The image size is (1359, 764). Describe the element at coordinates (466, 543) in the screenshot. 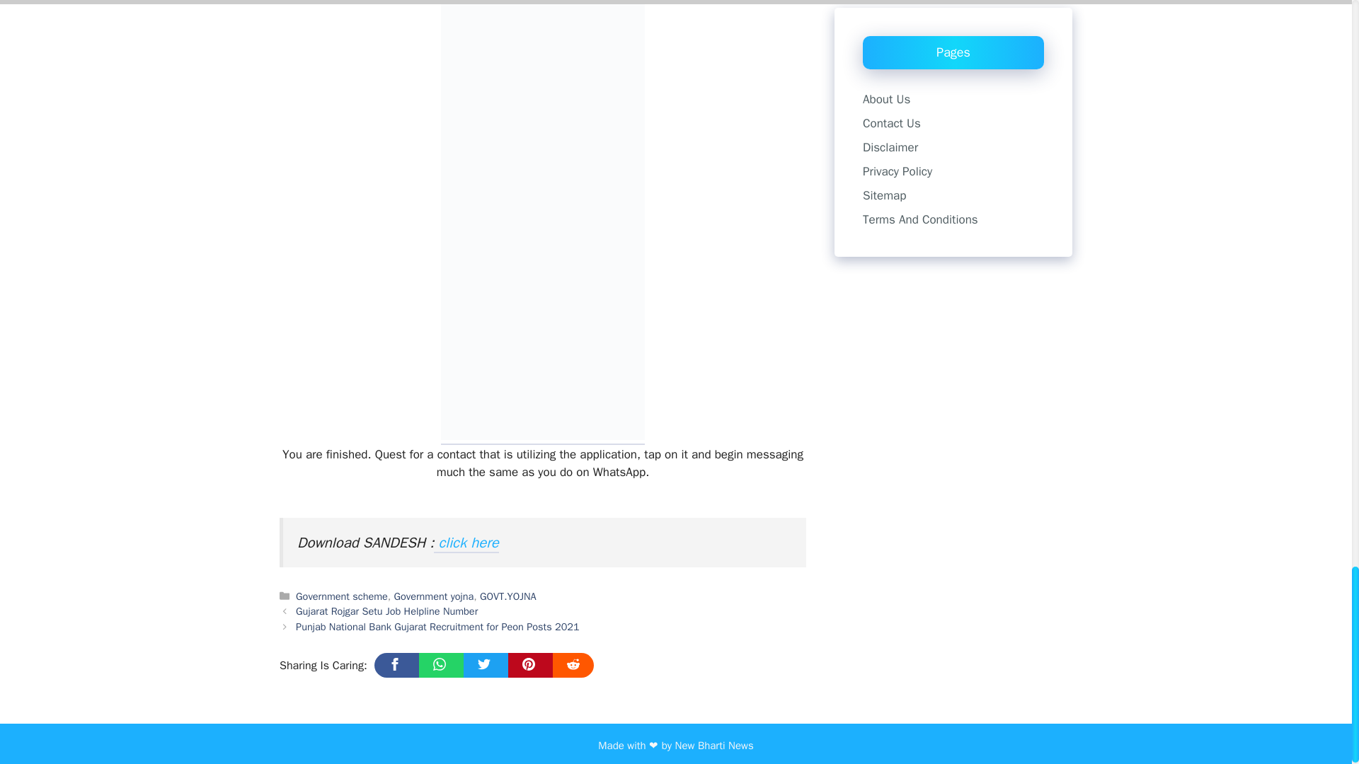

I see `click here` at that location.